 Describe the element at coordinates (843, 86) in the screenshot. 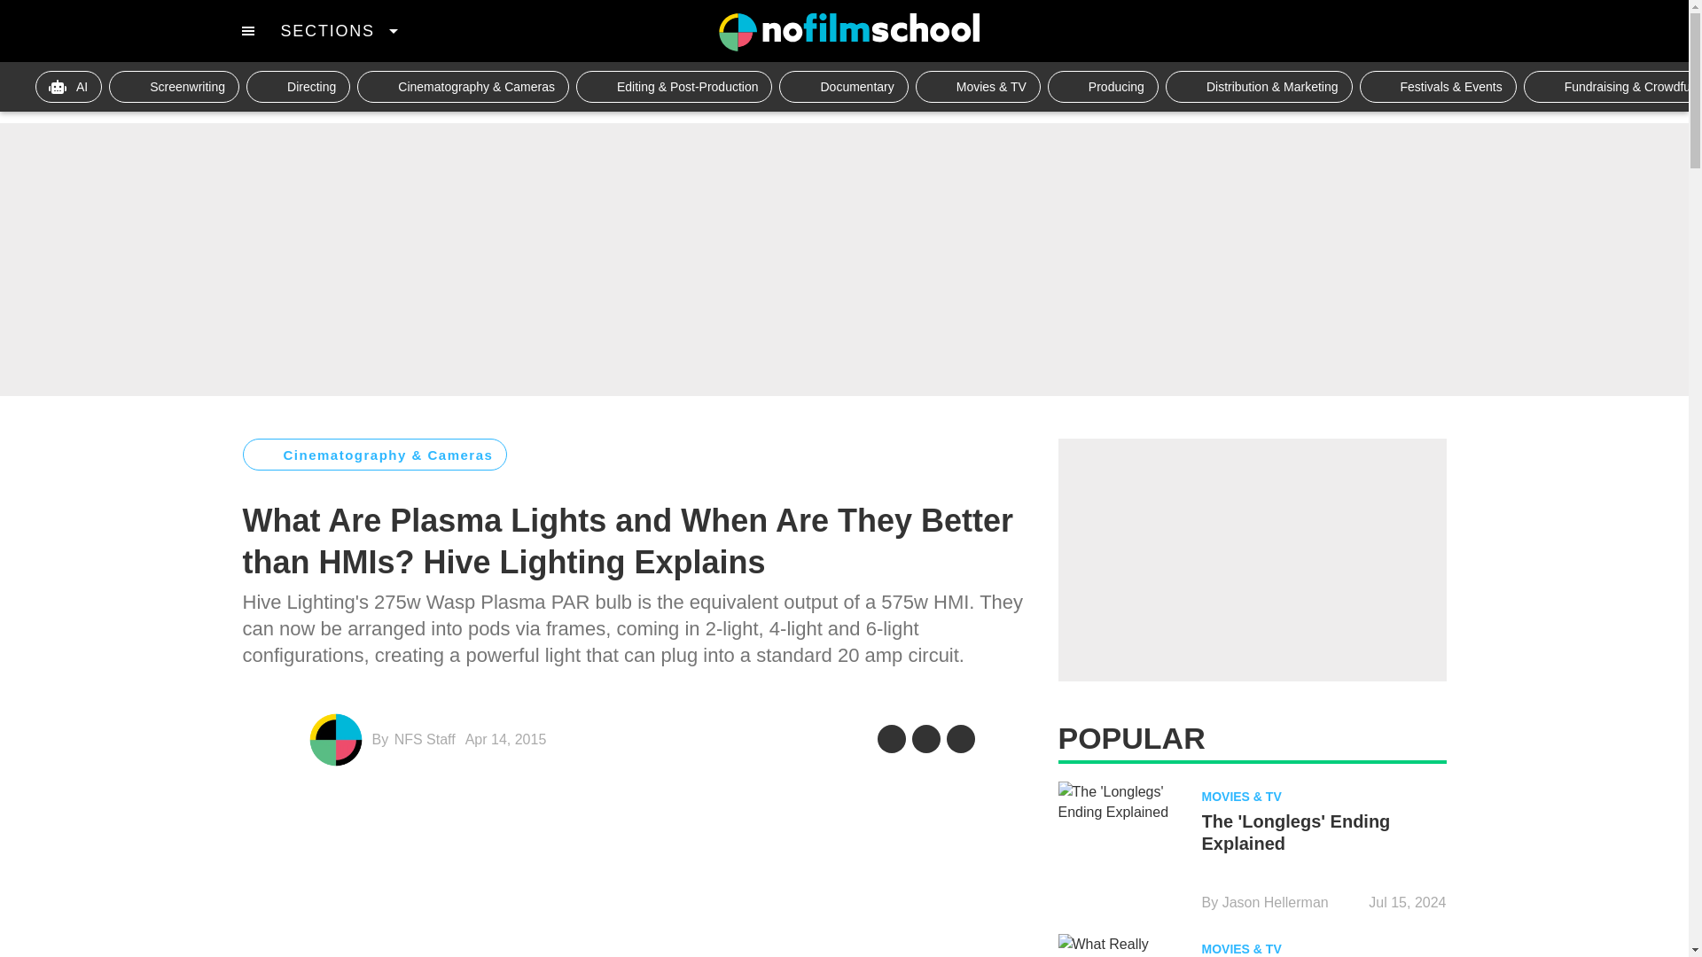

I see `Documentary` at that location.